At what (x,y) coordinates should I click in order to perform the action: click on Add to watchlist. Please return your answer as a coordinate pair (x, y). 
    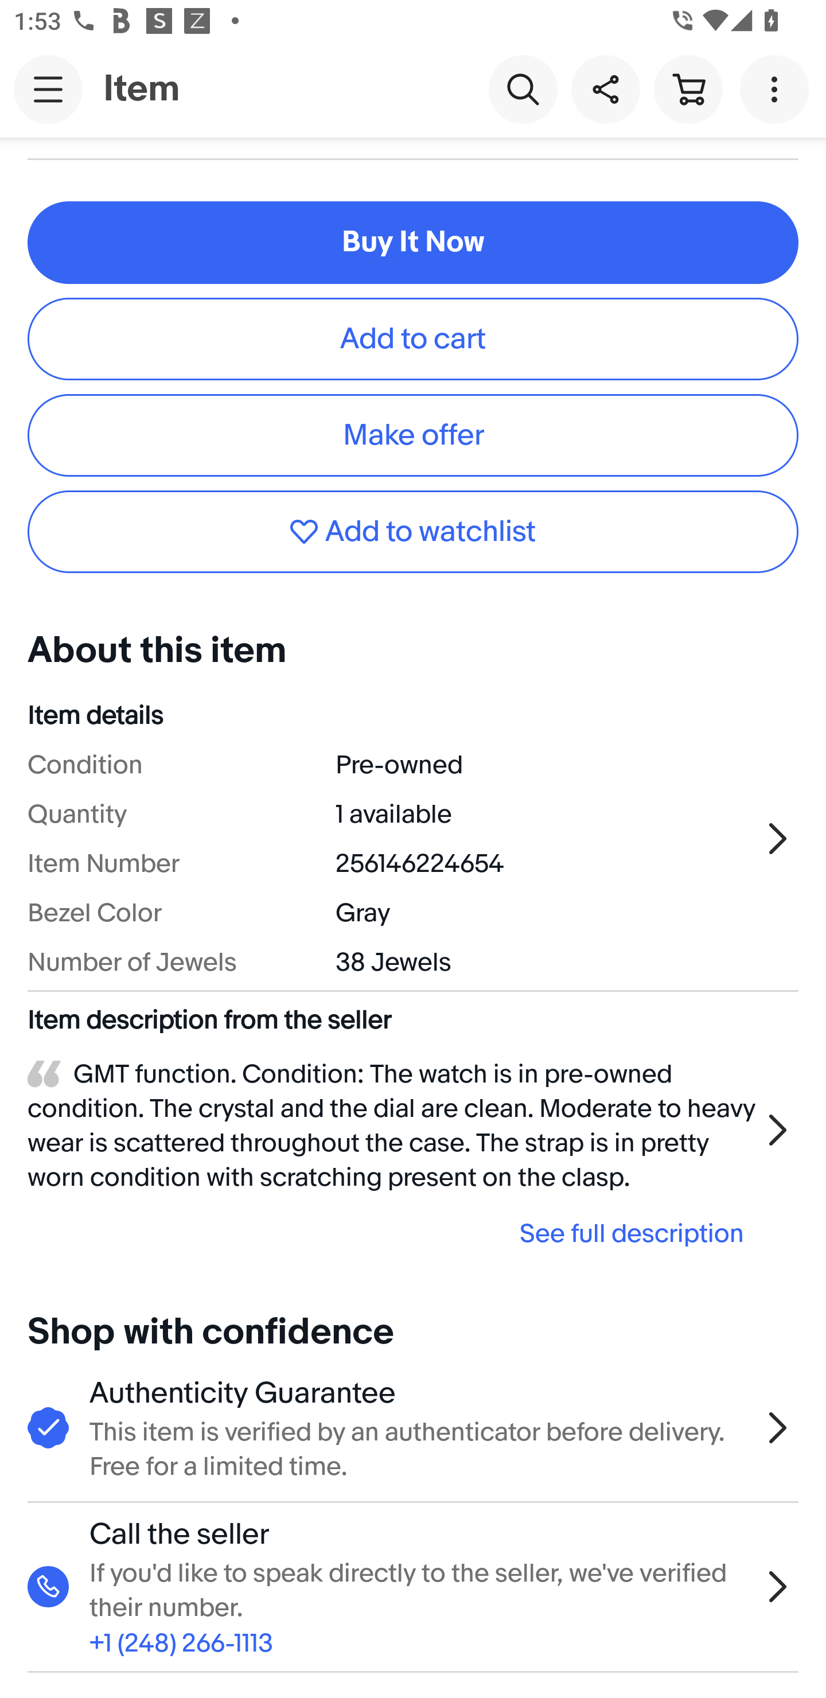
    Looking at the image, I should click on (413, 532).